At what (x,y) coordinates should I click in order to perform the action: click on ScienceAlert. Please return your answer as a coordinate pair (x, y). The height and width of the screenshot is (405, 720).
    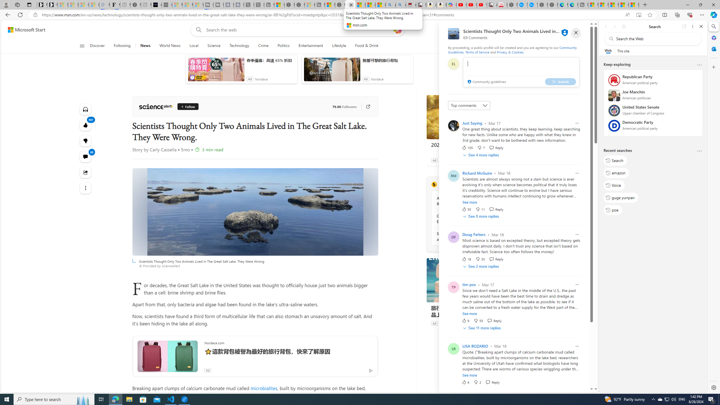
    Looking at the image, I should click on (434, 184).